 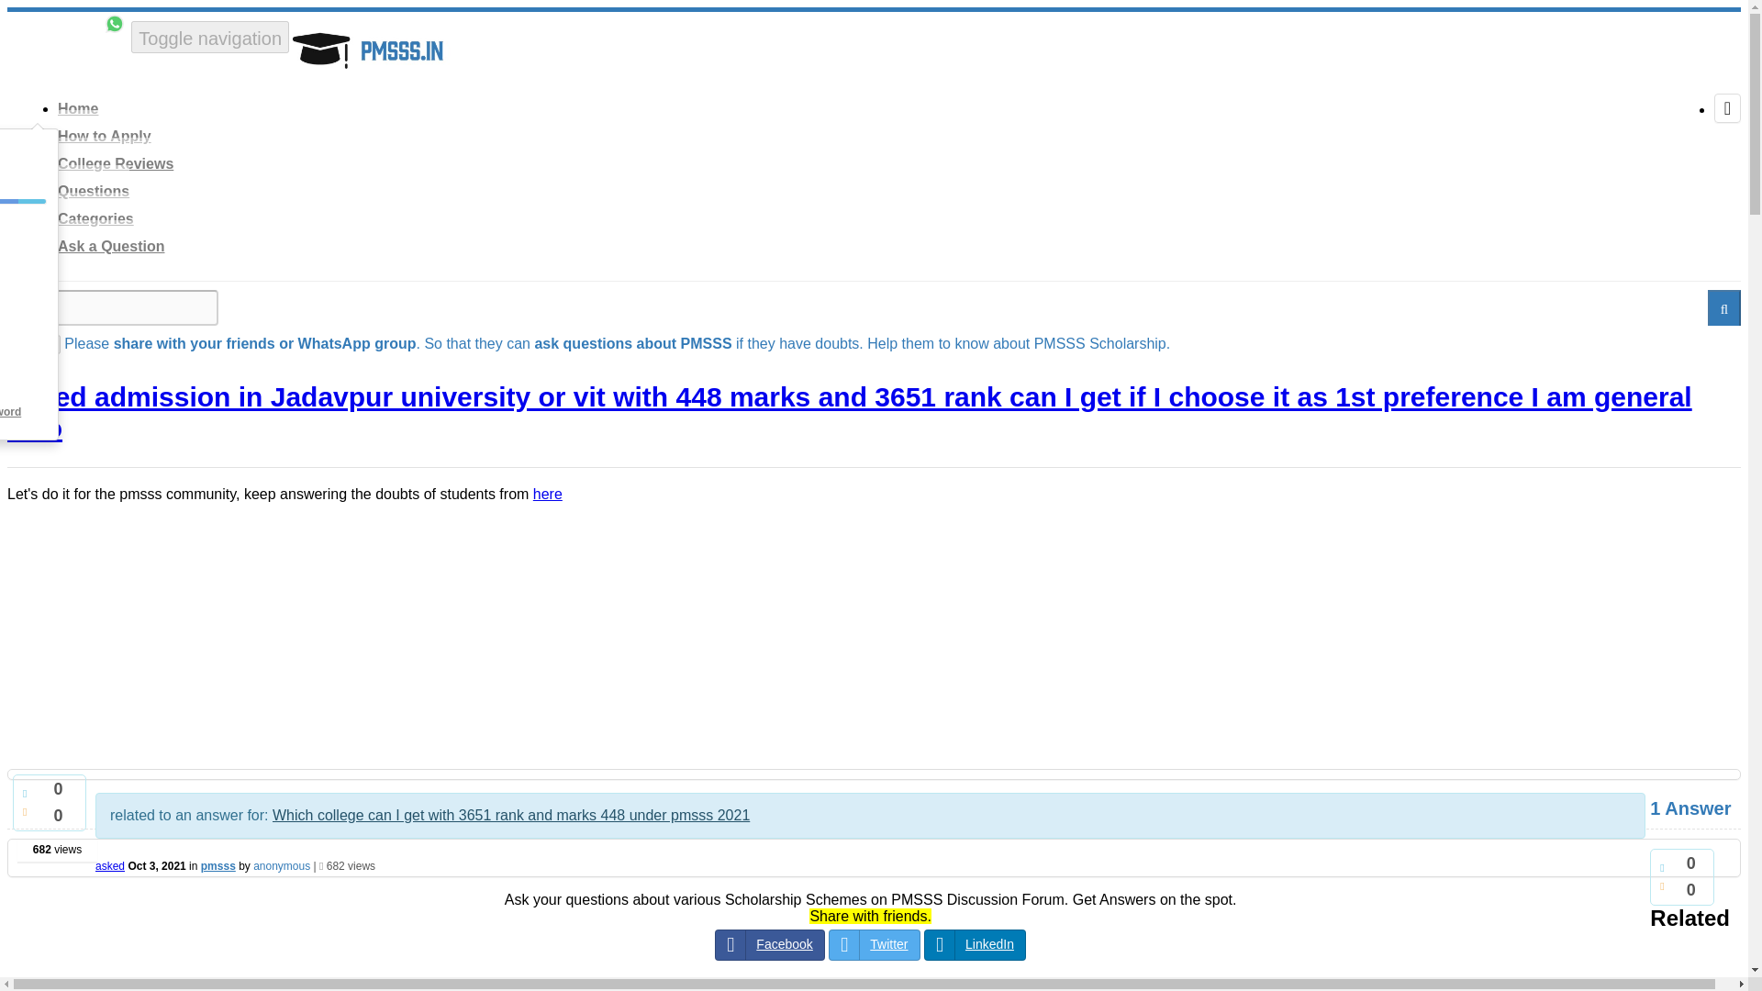 I want to click on LinkedIn, so click(x=975, y=945).